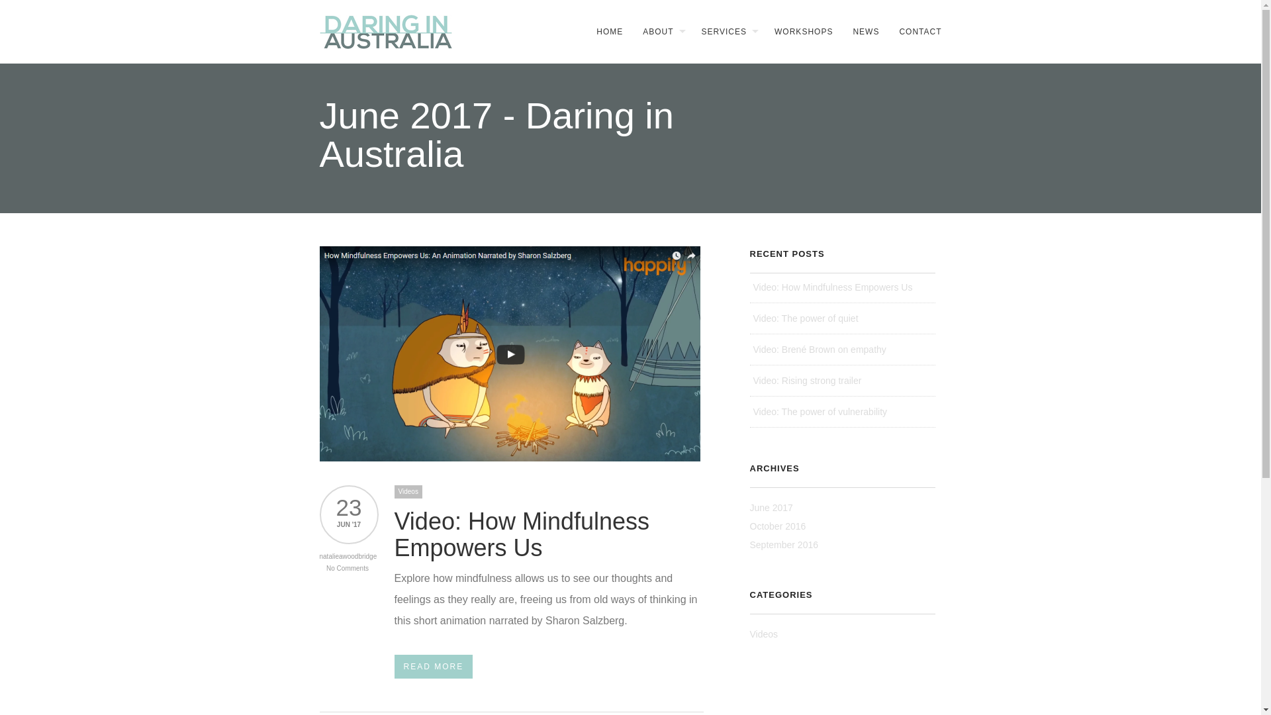  I want to click on Videos, so click(764, 634).